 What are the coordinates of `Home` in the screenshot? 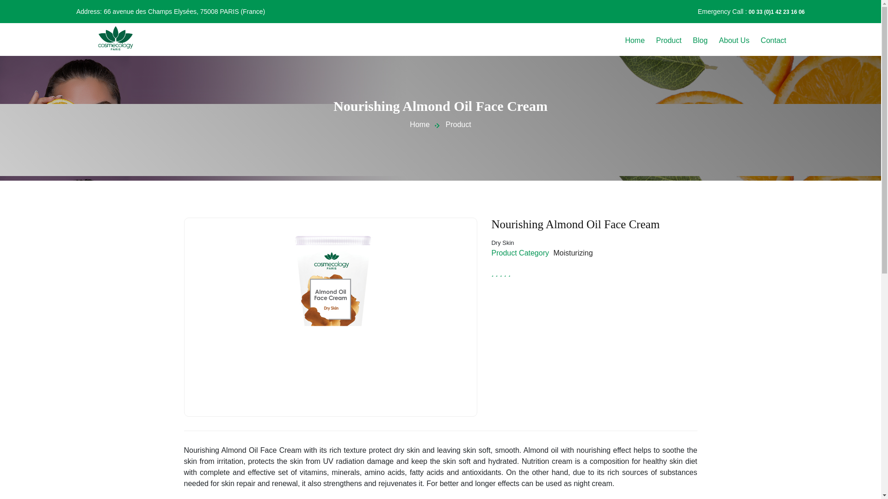 It's located at (116, 37).